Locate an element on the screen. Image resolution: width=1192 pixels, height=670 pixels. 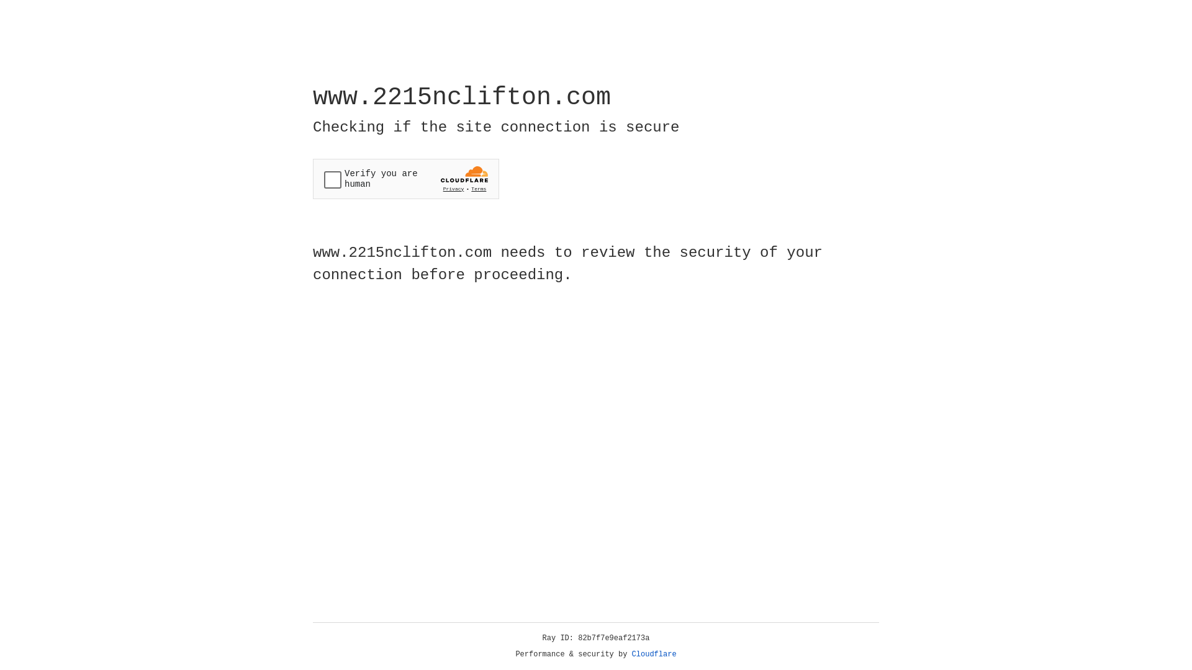
Cloudflare is located at coordinates (654, 654).